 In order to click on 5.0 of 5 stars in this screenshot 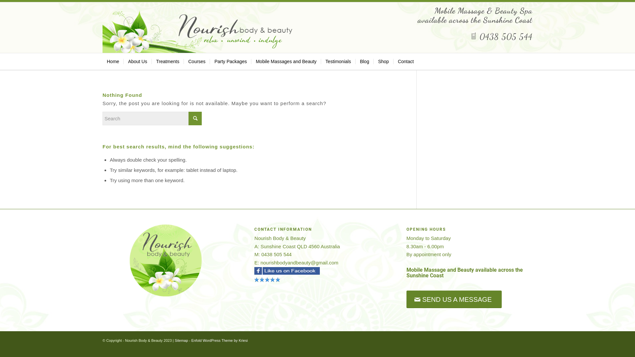, I will do `click(317, 280)`.